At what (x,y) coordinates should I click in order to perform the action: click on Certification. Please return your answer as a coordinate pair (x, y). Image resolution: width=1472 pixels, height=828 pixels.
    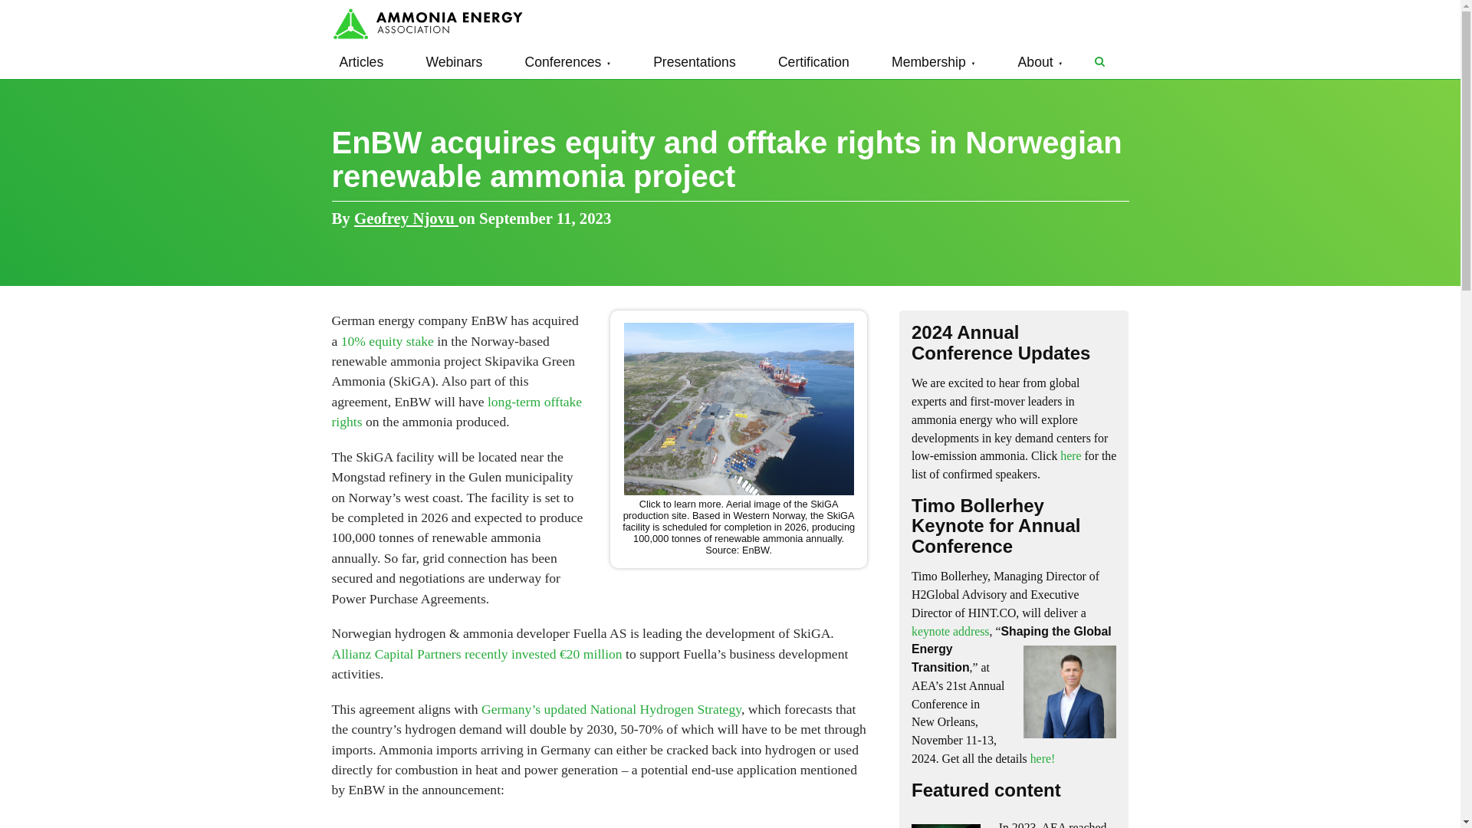
    Looking at the image, I should click on (813, 61).